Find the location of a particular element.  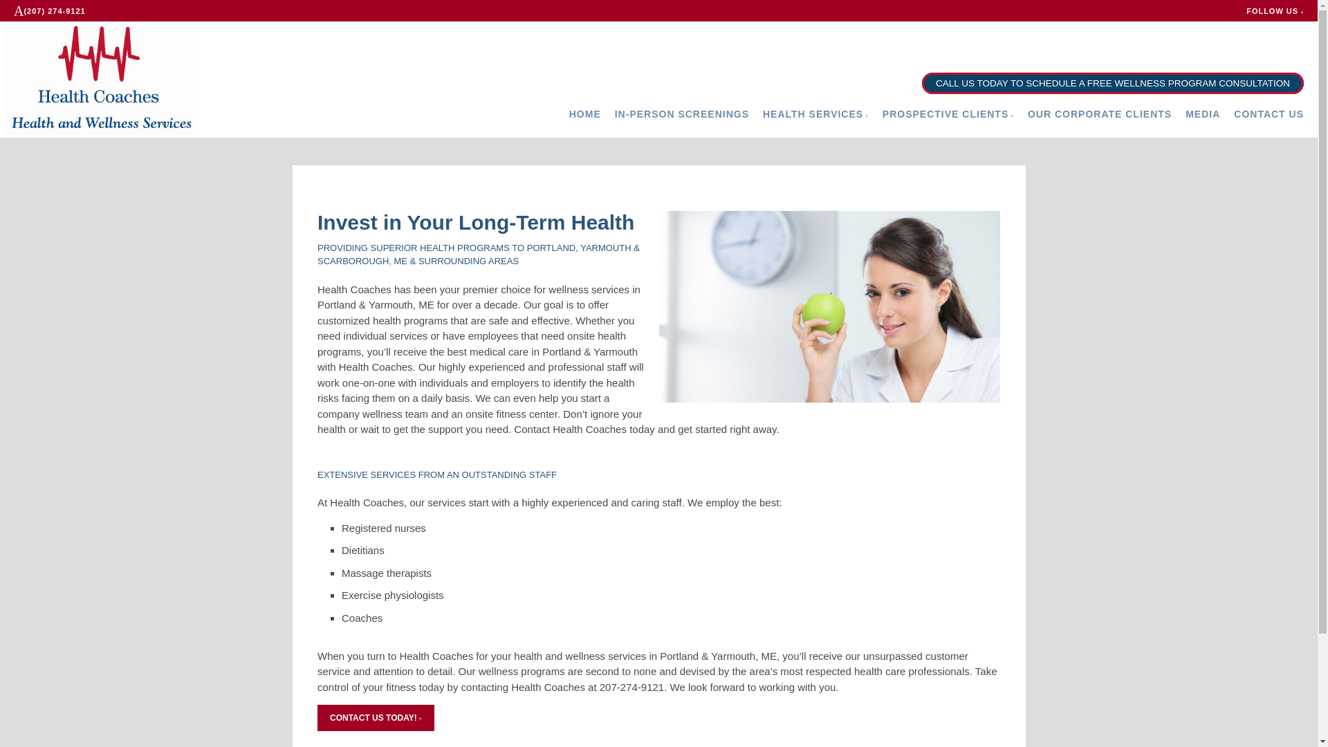

CONTACT US TODAY! is located at coordinates (375, 718).